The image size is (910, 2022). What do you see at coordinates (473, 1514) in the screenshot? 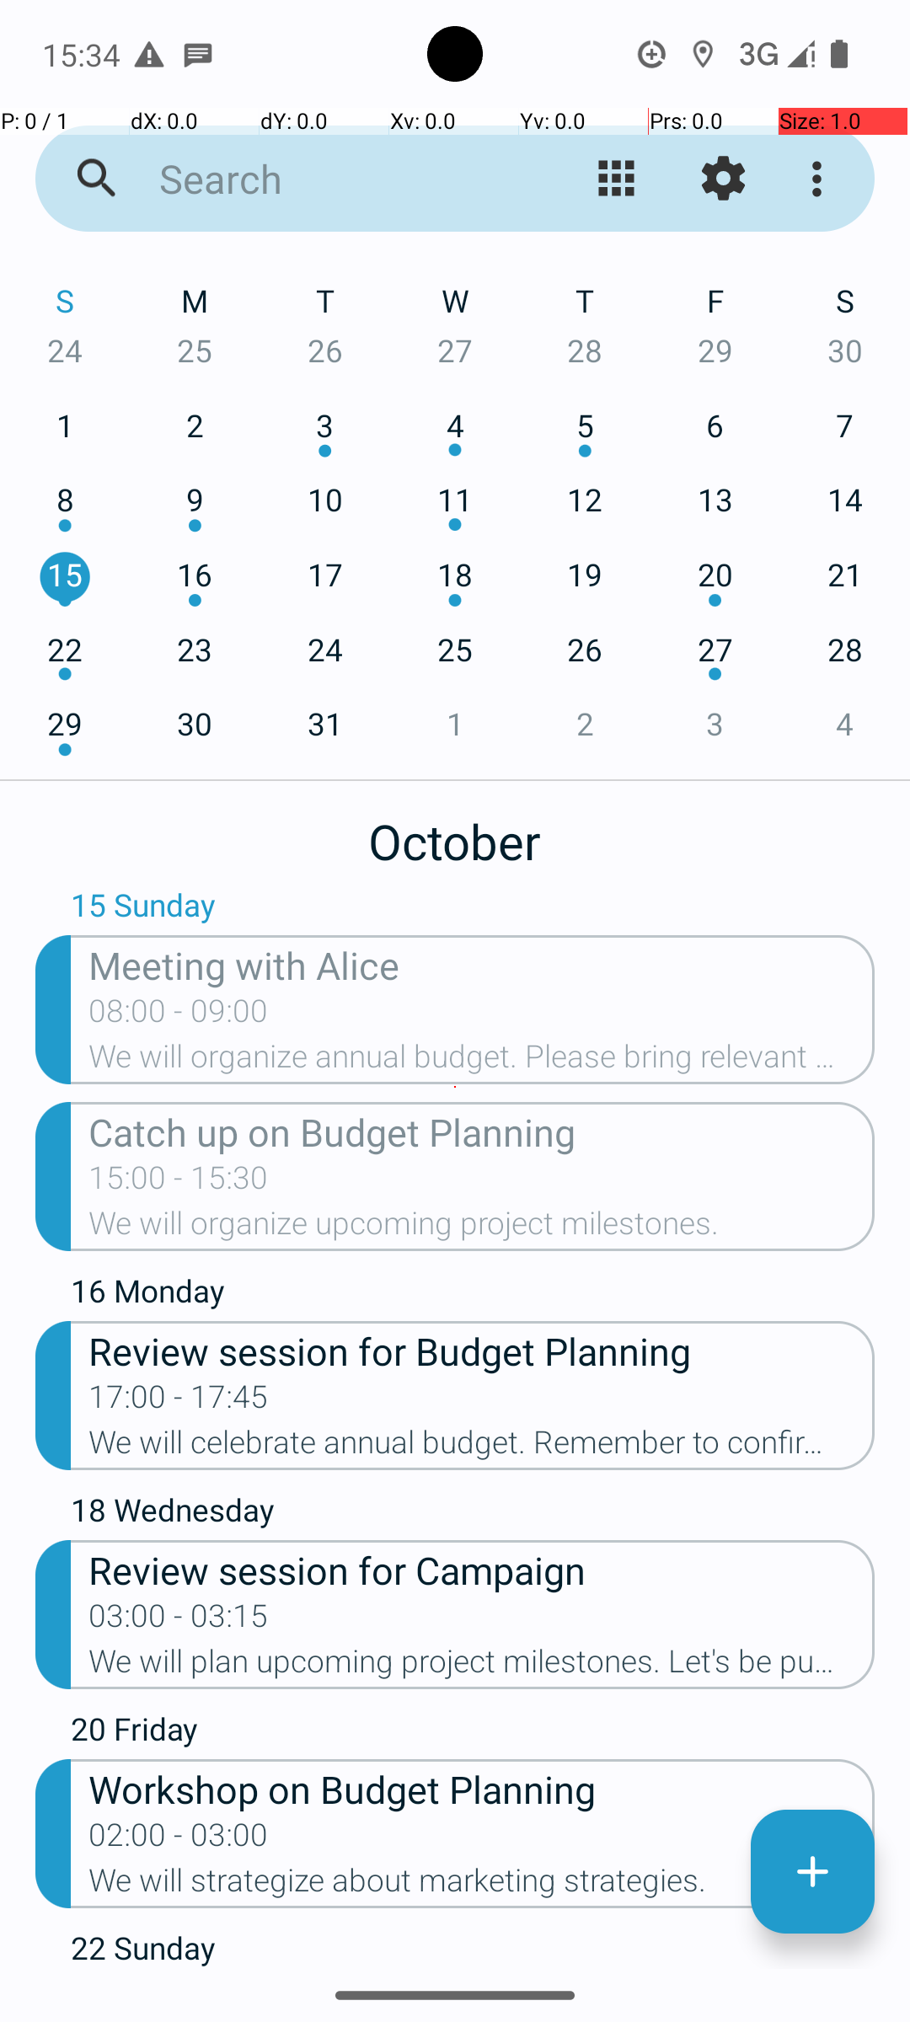
I see `18 Wednesday` at bounding box center [473, 1514].